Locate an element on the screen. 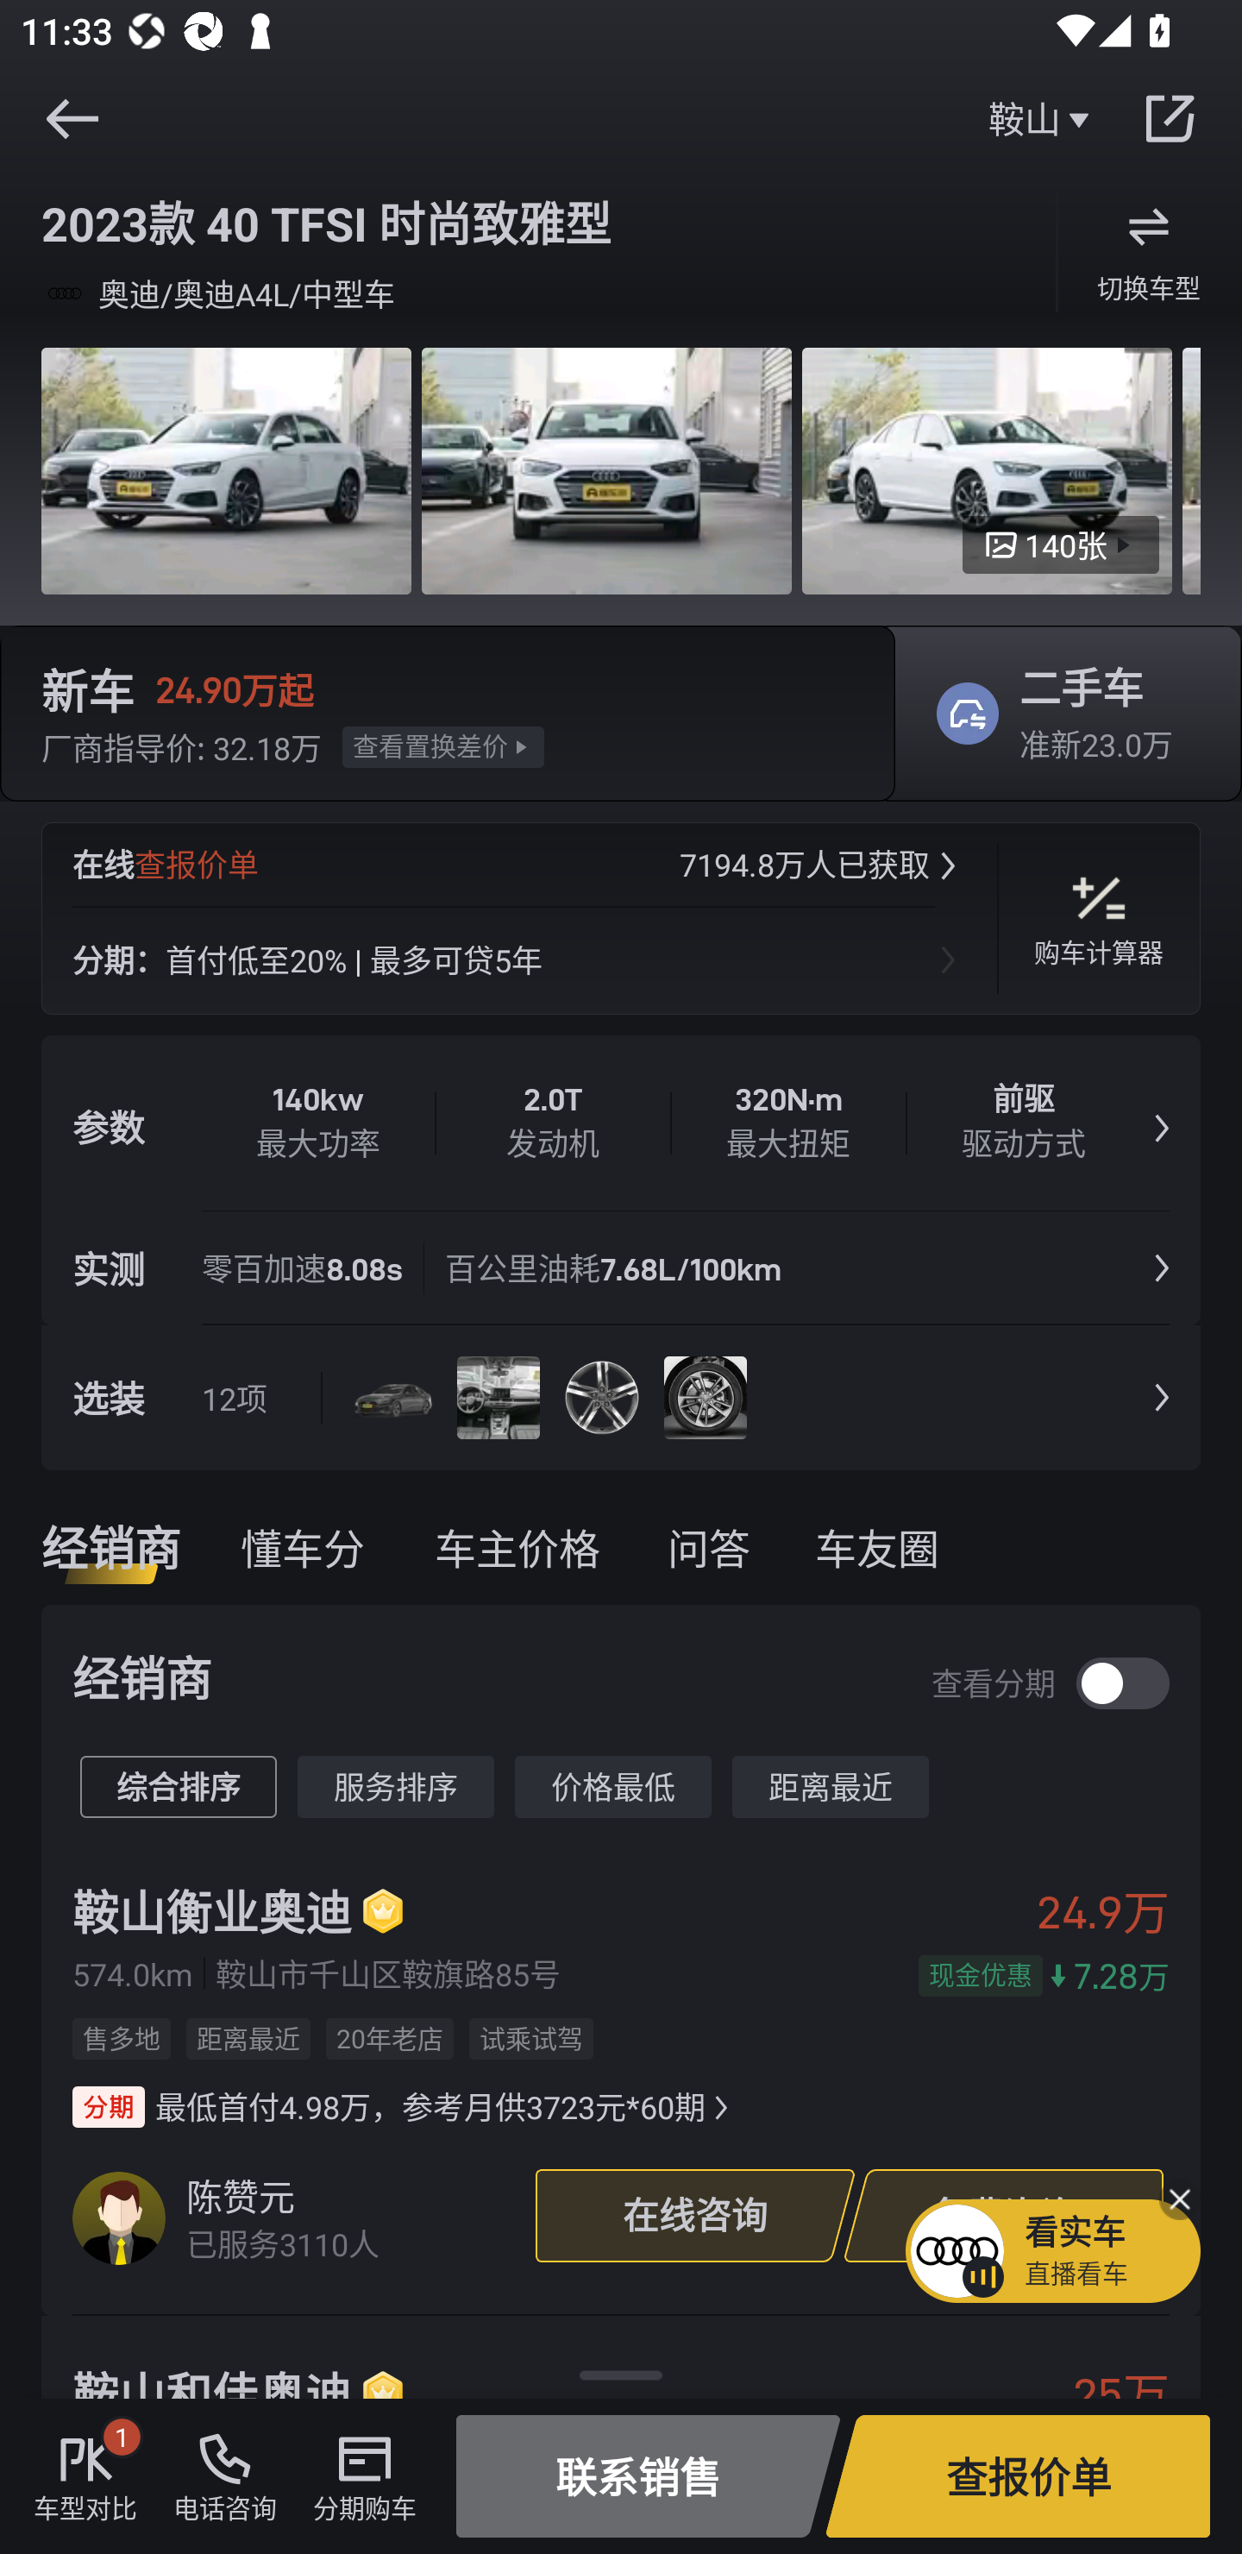  价格最低 is located at coordinates (613, 1788).